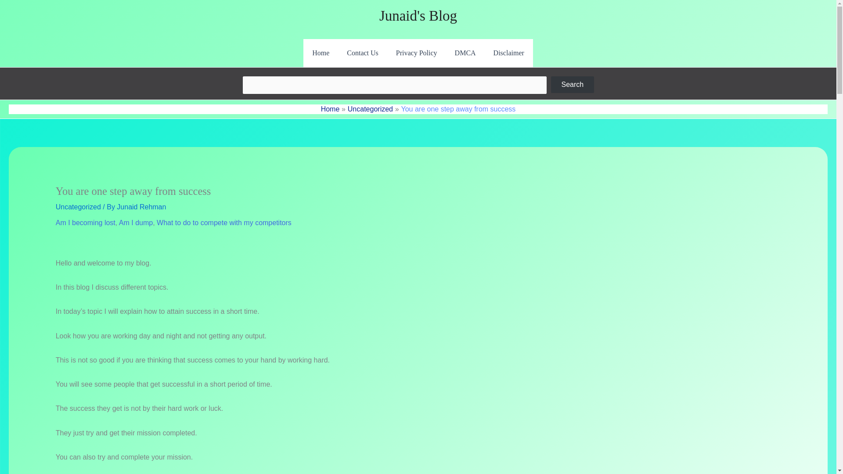  I want to click on Search, so click(572, 84).